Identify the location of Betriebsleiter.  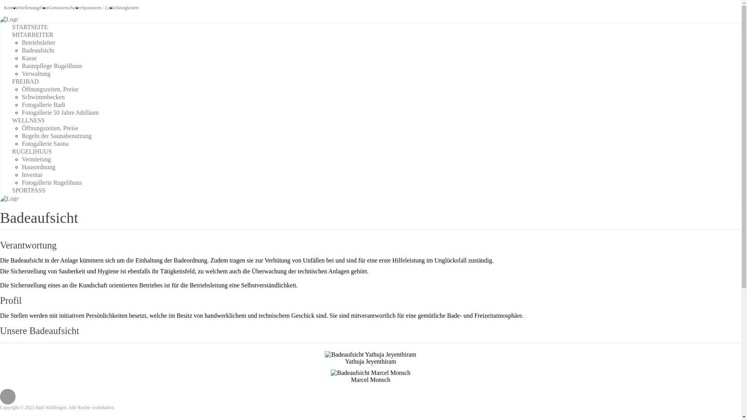
(39, 43).